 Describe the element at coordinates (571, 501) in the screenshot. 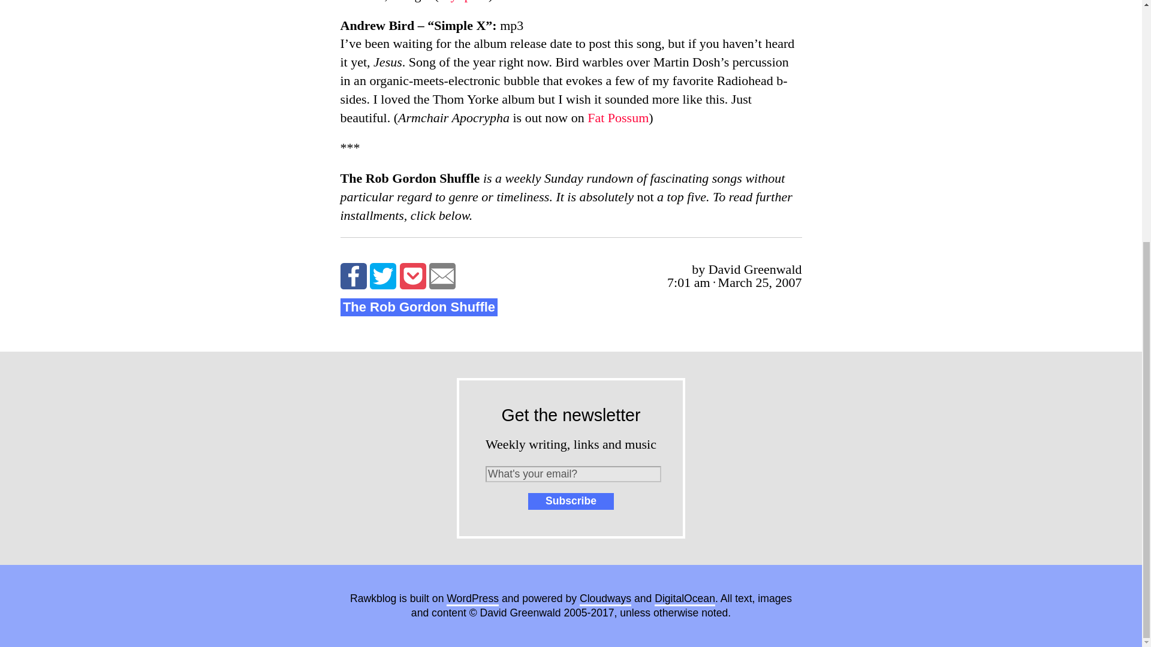

I see `Subscribe` at that location.